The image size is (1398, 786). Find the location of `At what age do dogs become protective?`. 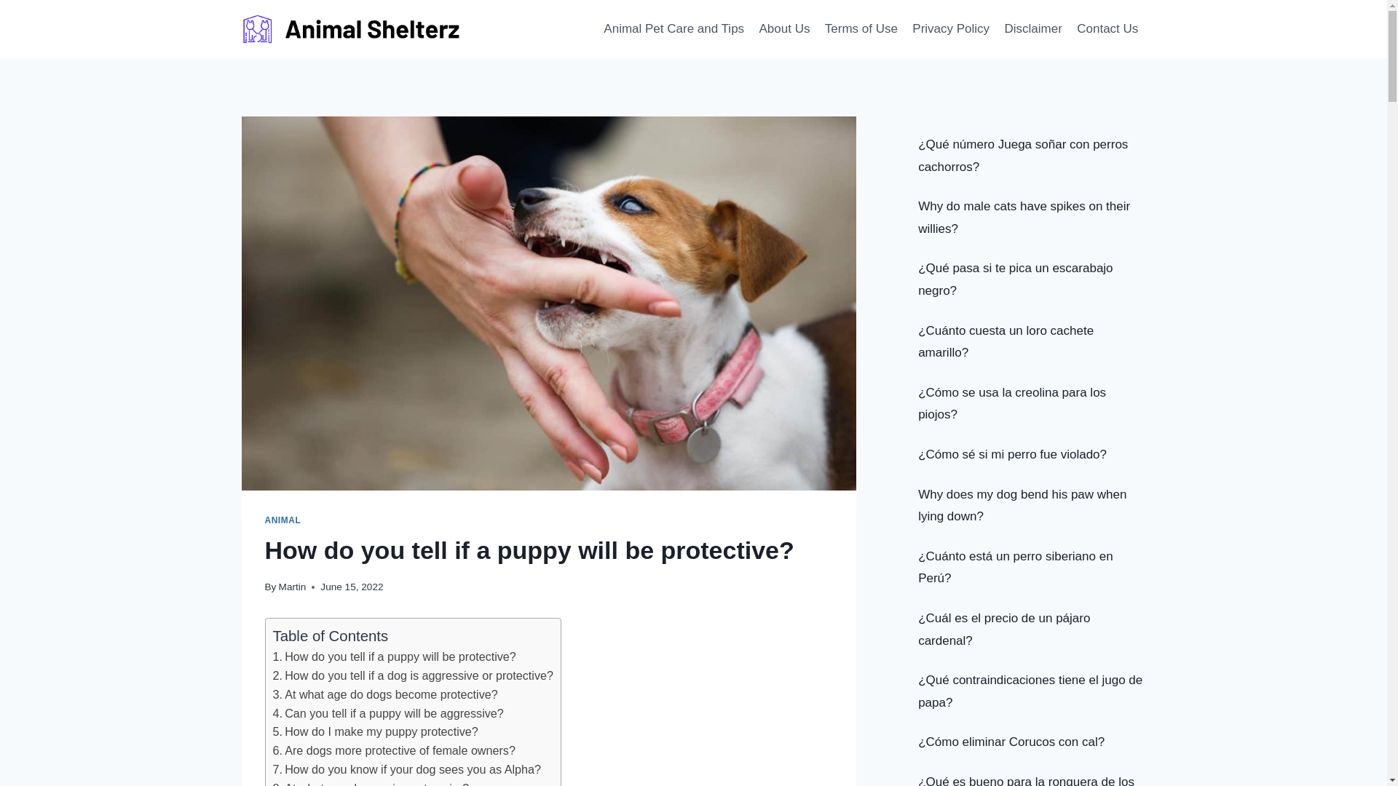

At what age do dogs become protective? is located at coordinates (384, 694).